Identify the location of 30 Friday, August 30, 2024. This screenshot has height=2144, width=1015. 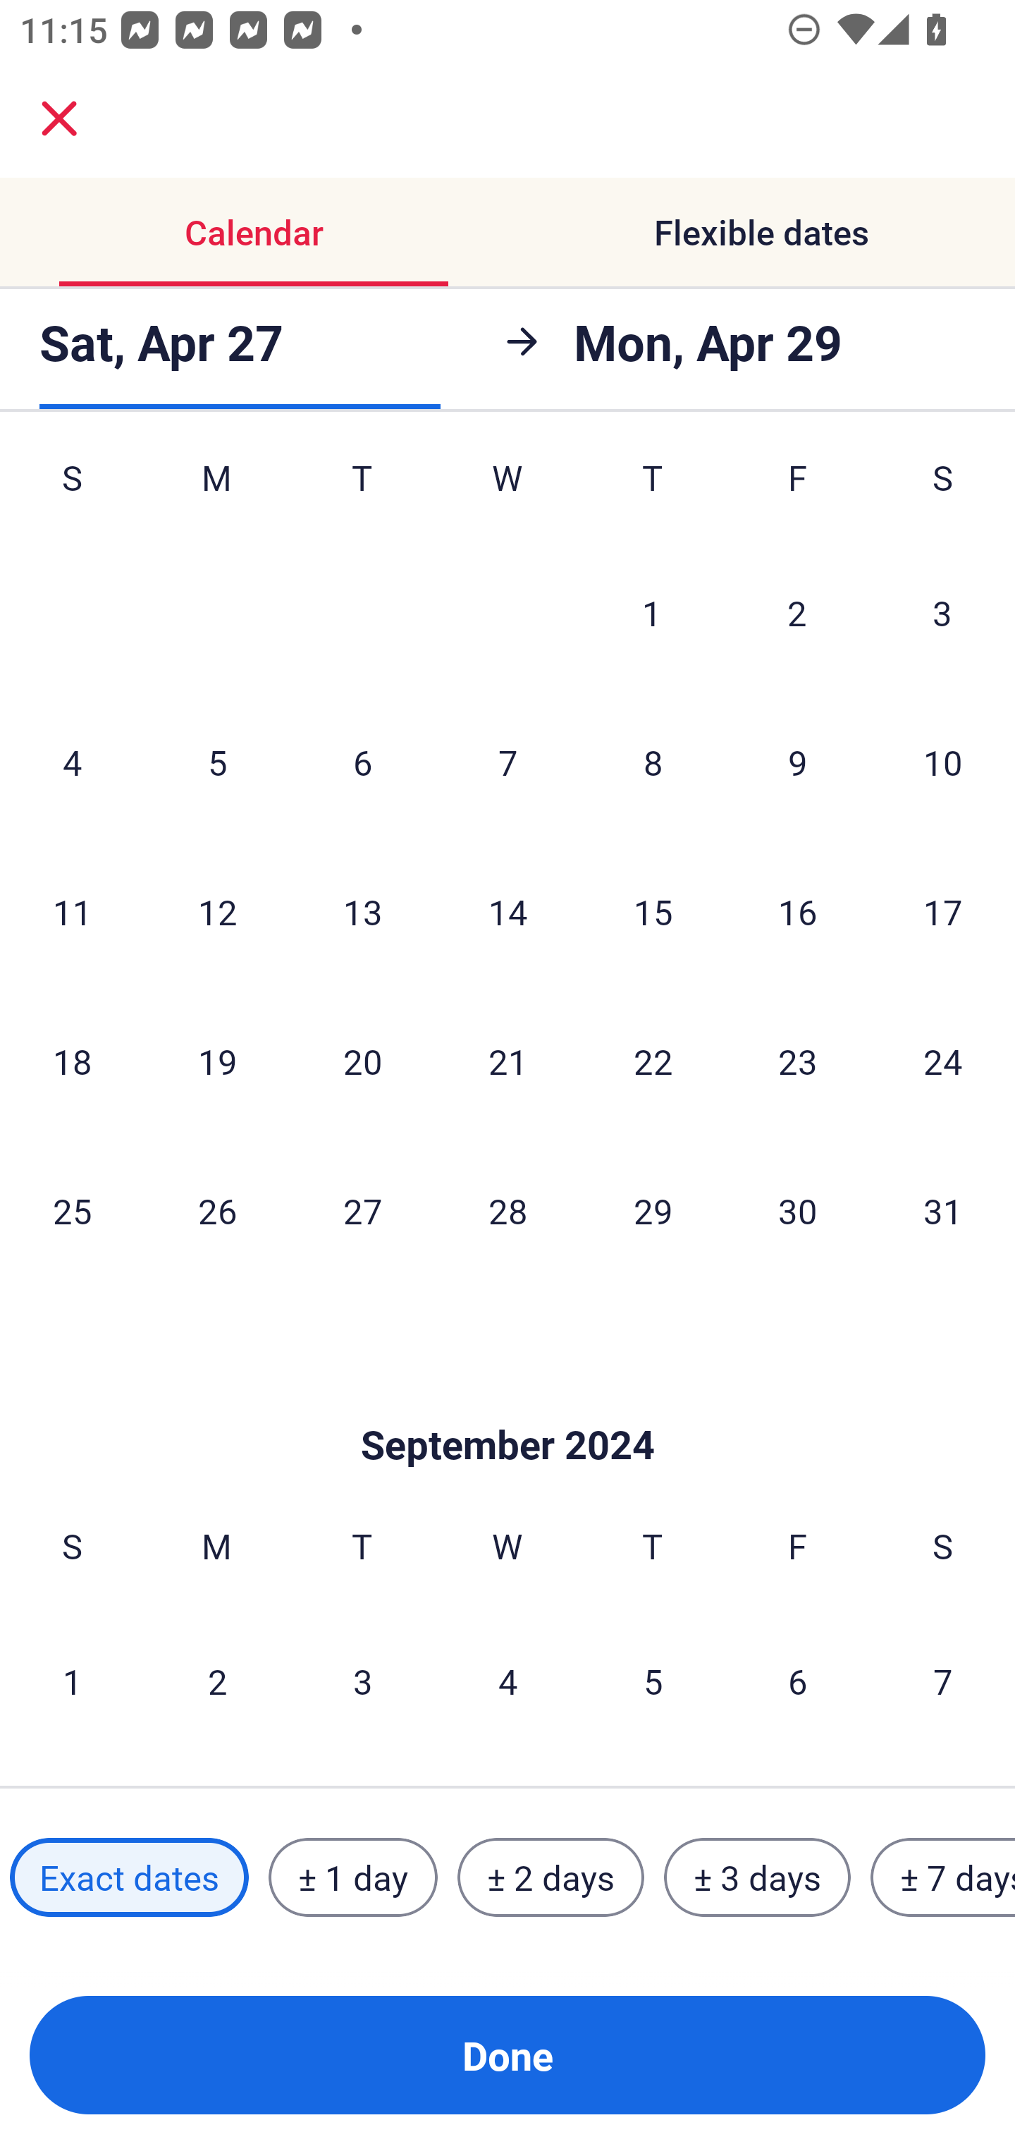
(798, 1210).